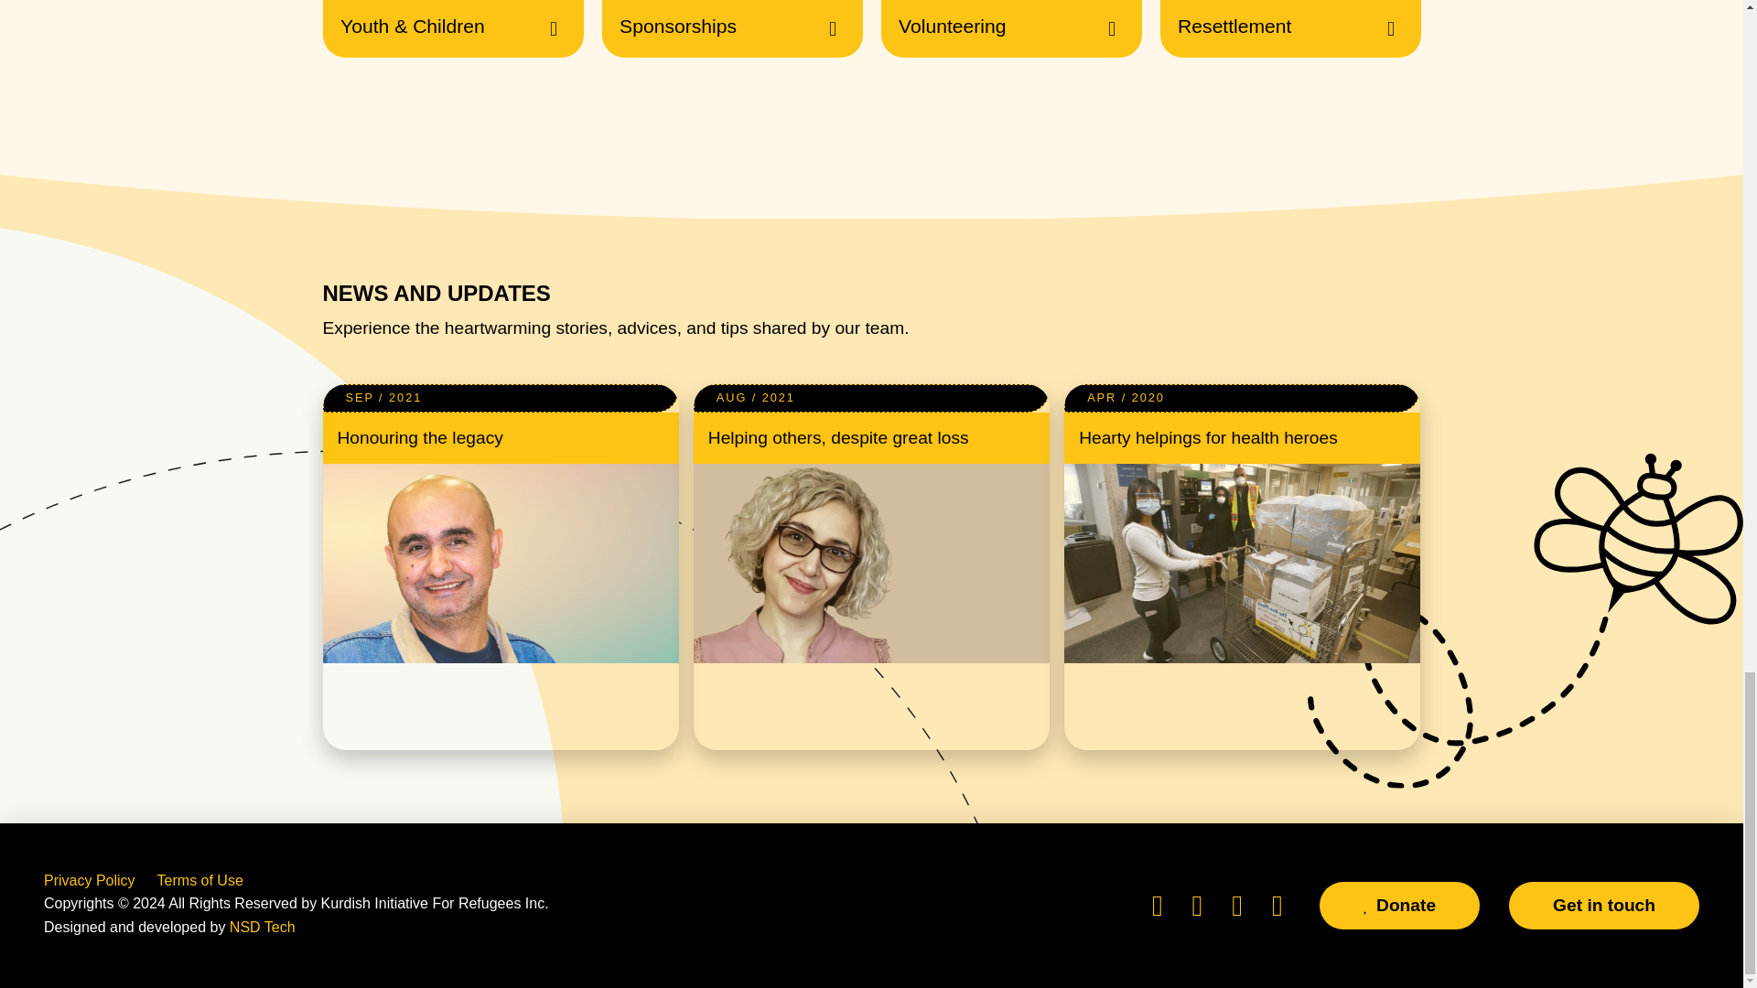 This screenshot has width=1757, height=988. I want to click on Resettlement, so click(1290, 28).